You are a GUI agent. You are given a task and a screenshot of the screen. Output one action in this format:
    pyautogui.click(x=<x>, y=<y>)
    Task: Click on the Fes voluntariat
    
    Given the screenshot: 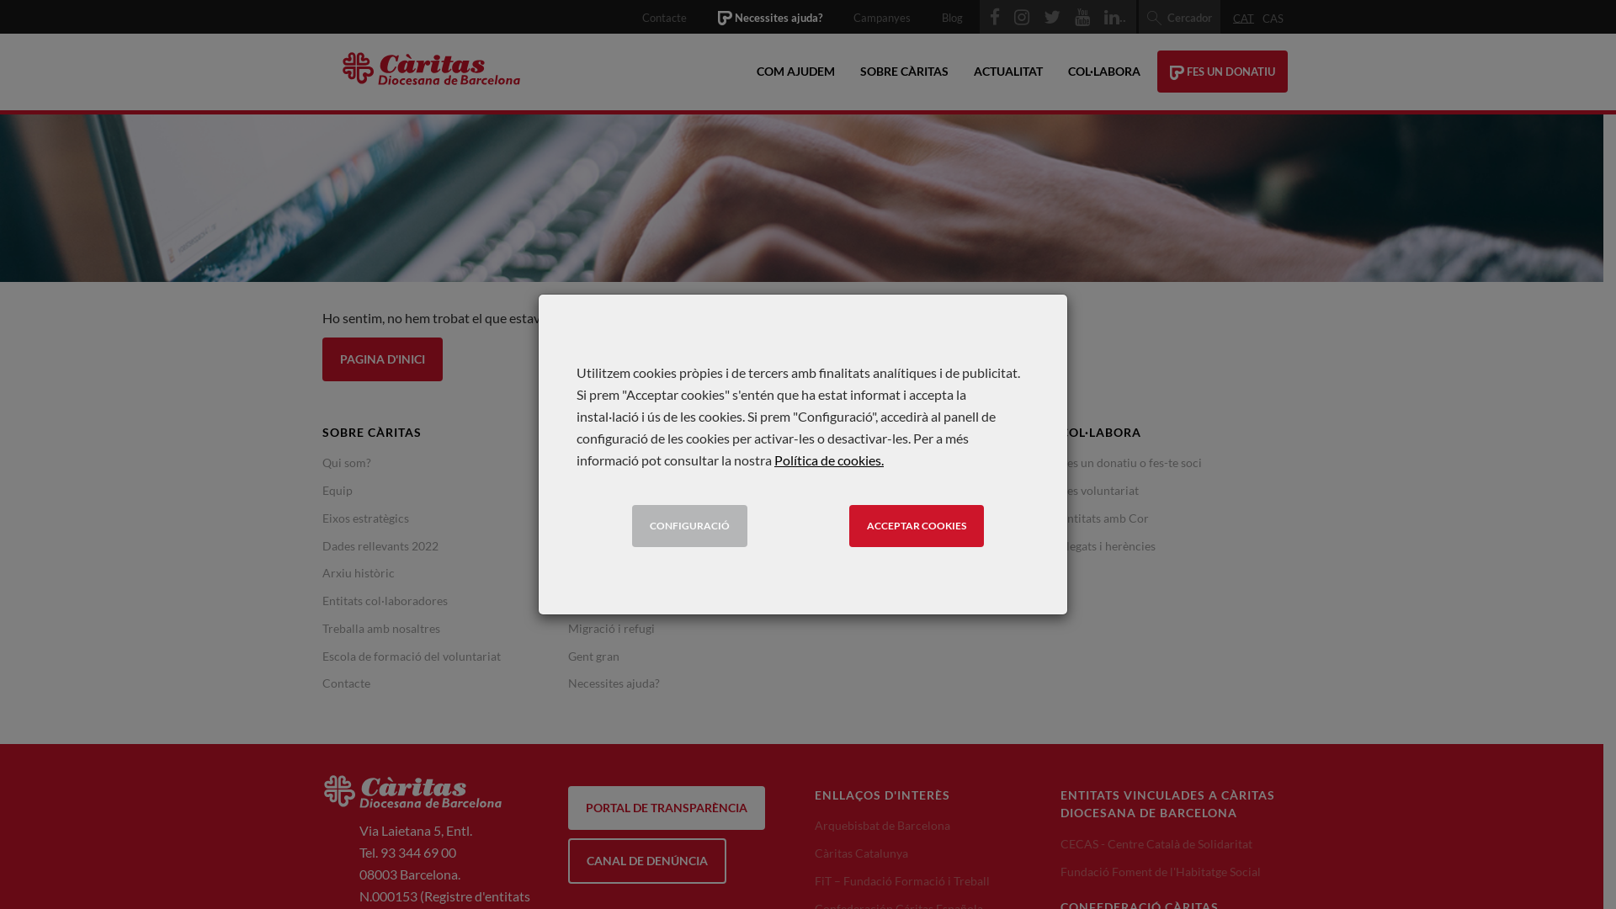 What is the action you would take?
    pyautogui.click(x=1099, y=490)
    